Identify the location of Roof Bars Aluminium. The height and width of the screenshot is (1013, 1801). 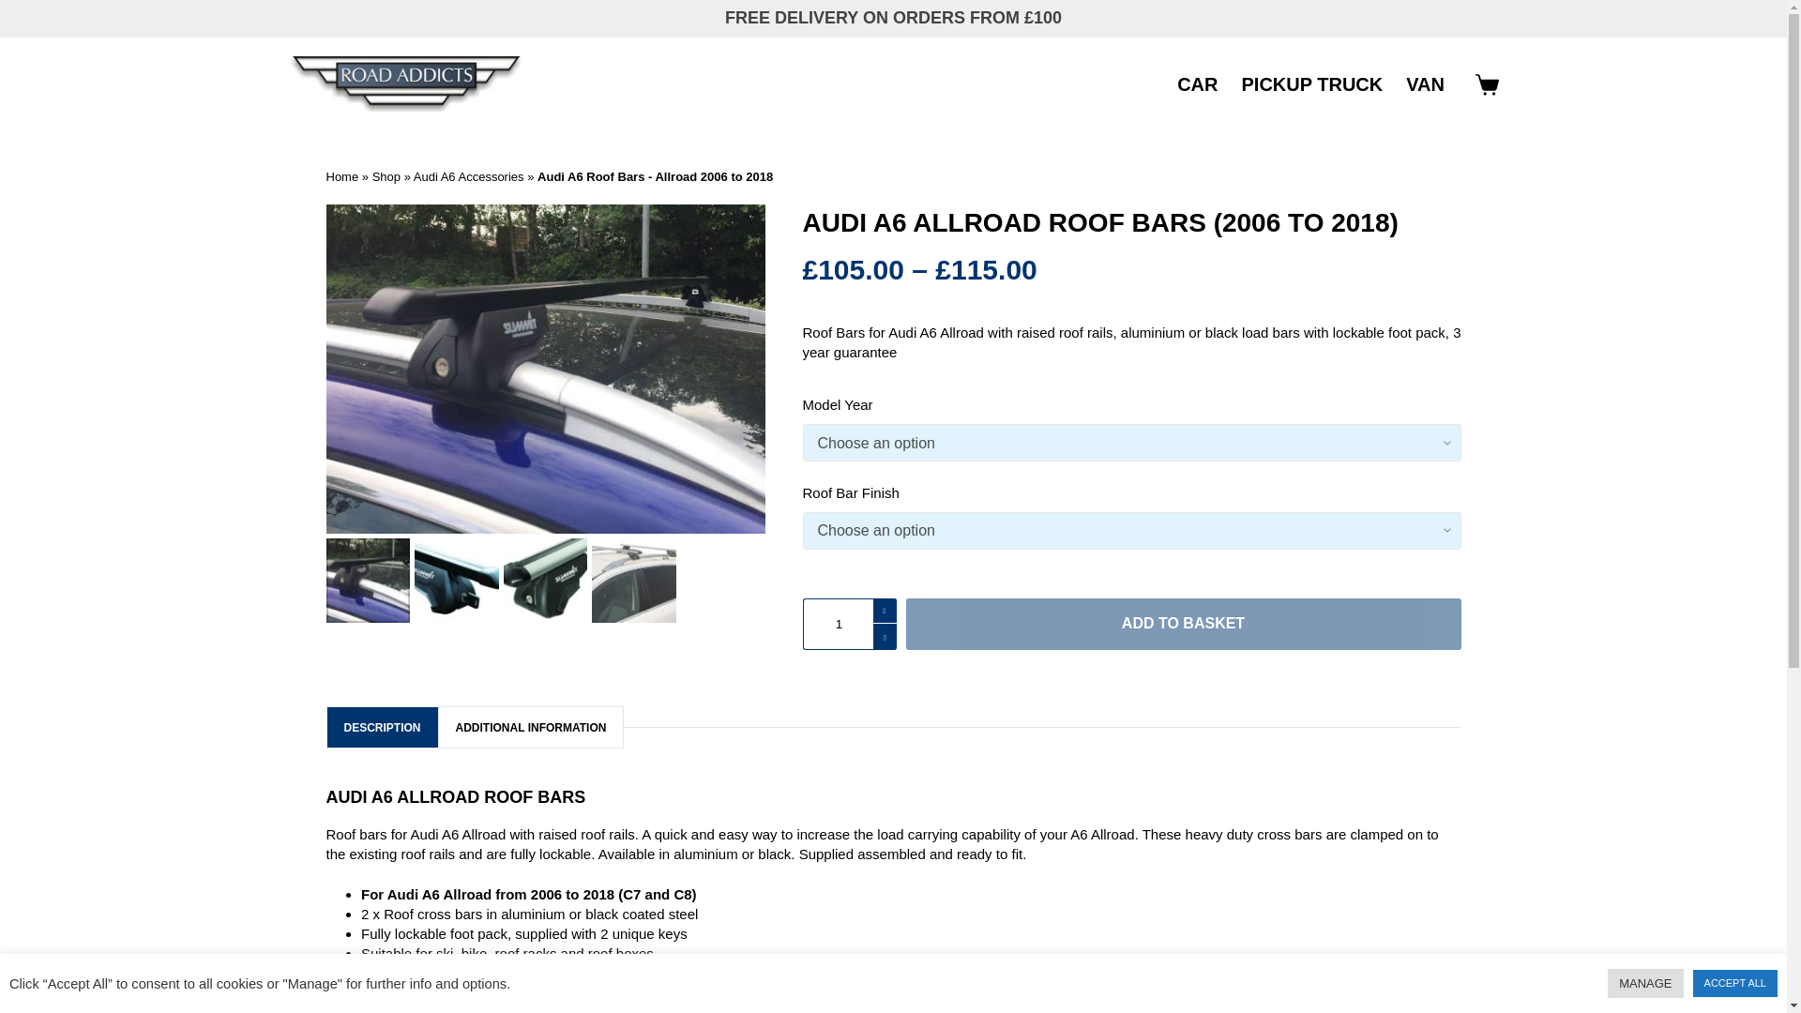
(546, 580).